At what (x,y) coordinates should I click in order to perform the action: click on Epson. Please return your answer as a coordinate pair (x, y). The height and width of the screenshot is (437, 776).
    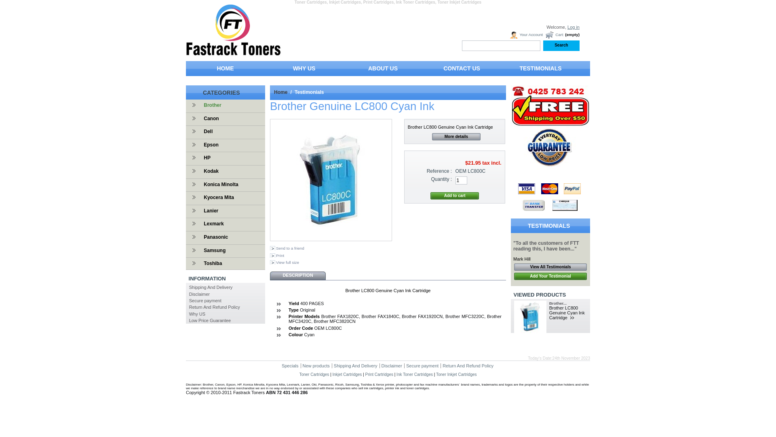
    Looking at the image, I should click on (209, 145).